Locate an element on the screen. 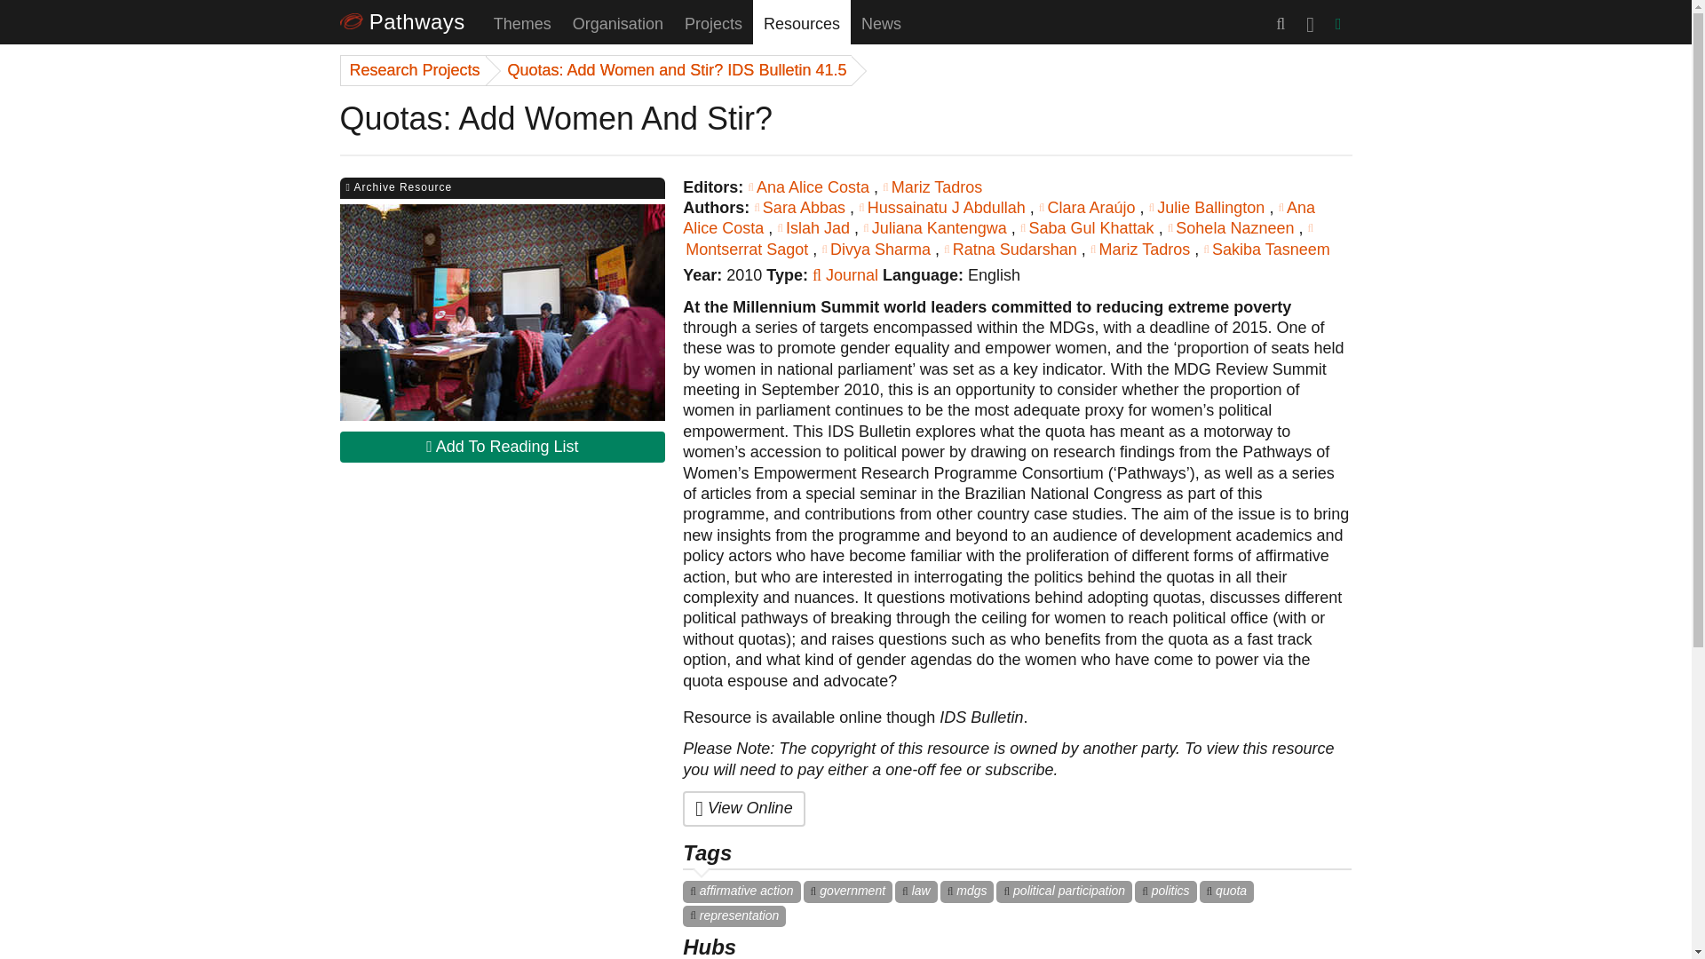  Mariz Tadros is located at coordinates (932, 186).